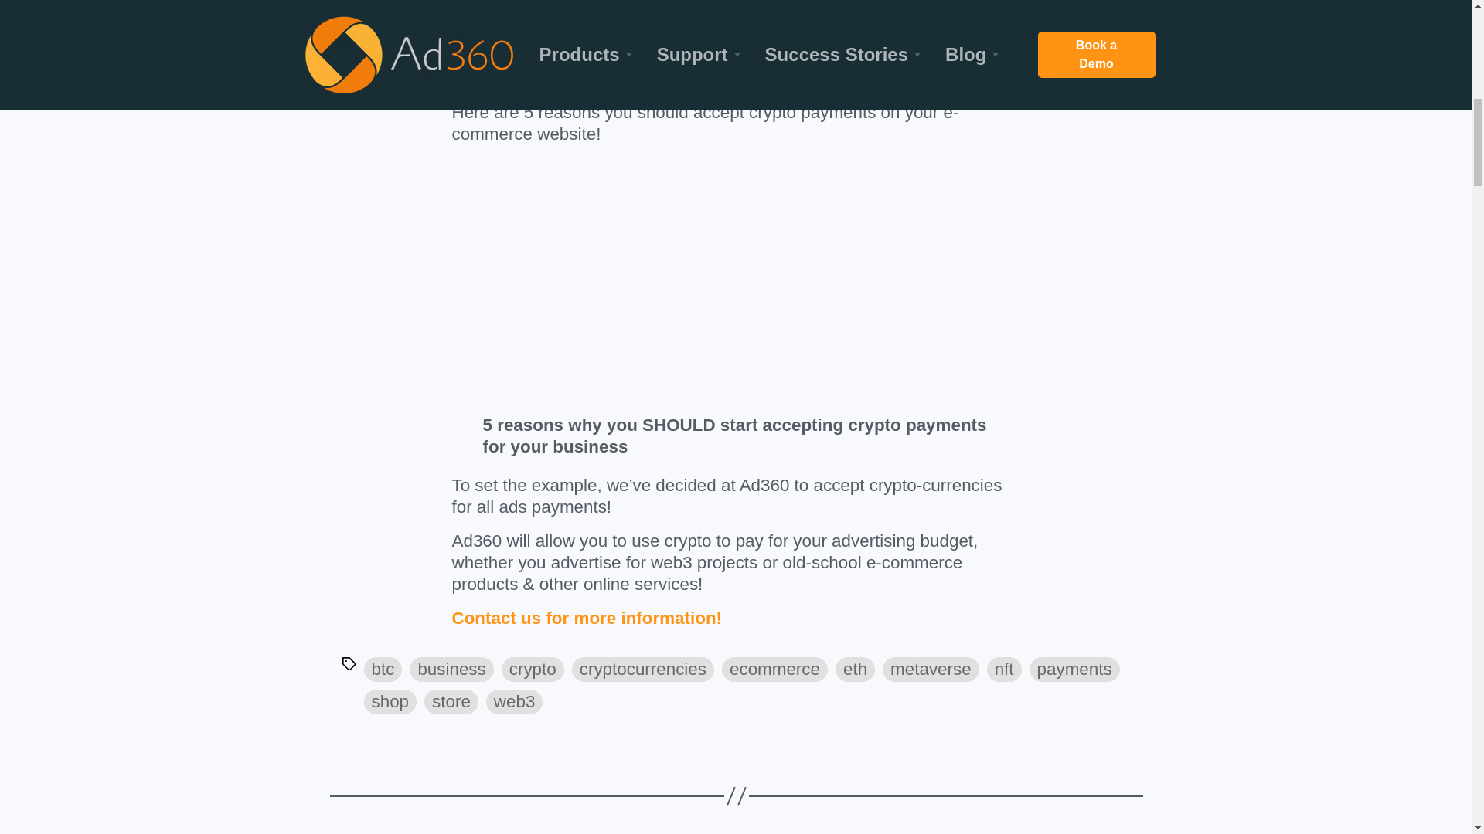 The image size is (1484, 834). What do you see at coordinates (1004, 670) in the screenshot?
I see `nft` at bounding box center [1004, 670].